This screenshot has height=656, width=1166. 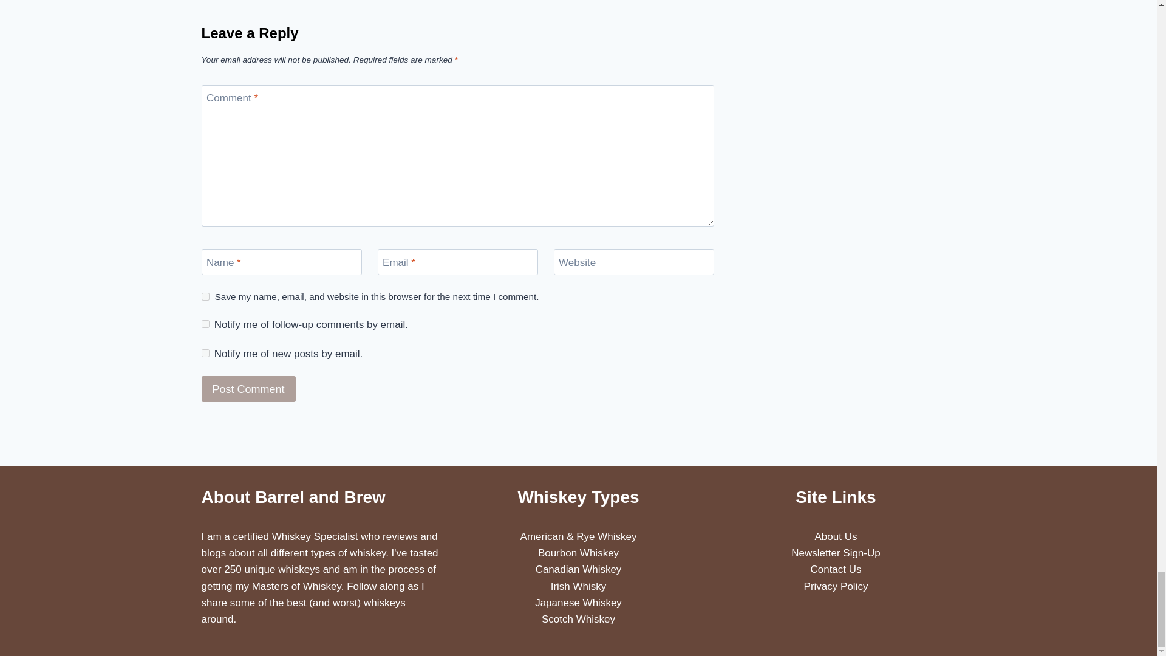 I want to click on yes, so click(x=205, y=296).